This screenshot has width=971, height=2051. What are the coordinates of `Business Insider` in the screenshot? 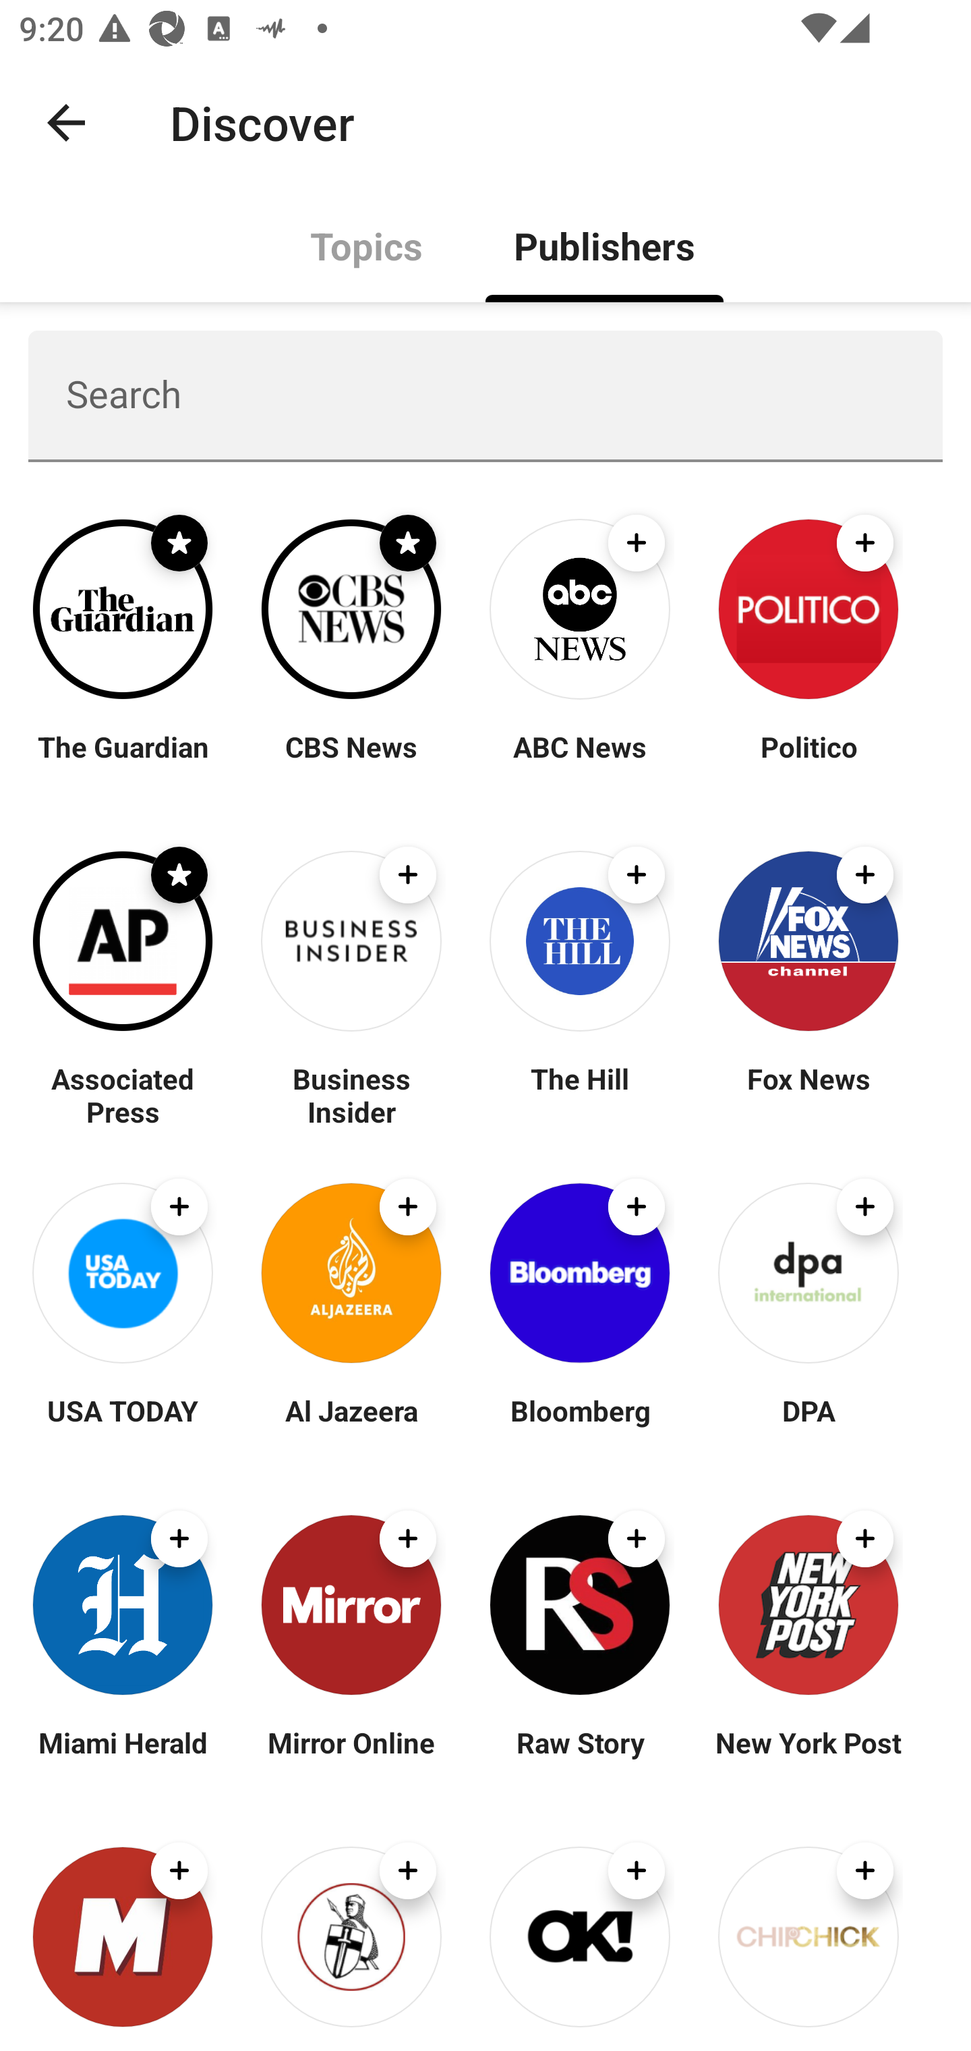 It's located at (351, 1094).